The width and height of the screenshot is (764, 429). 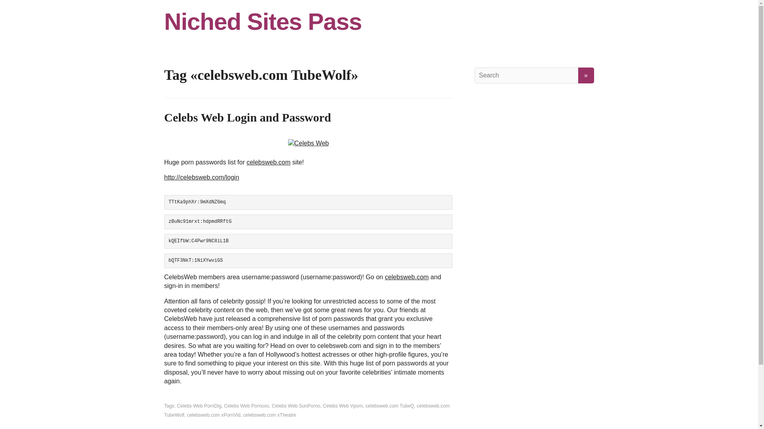 What do you see at coordinates (268, 162) in the screenshot?
I see `celebsweb.com` at bounding box center [268, 162].